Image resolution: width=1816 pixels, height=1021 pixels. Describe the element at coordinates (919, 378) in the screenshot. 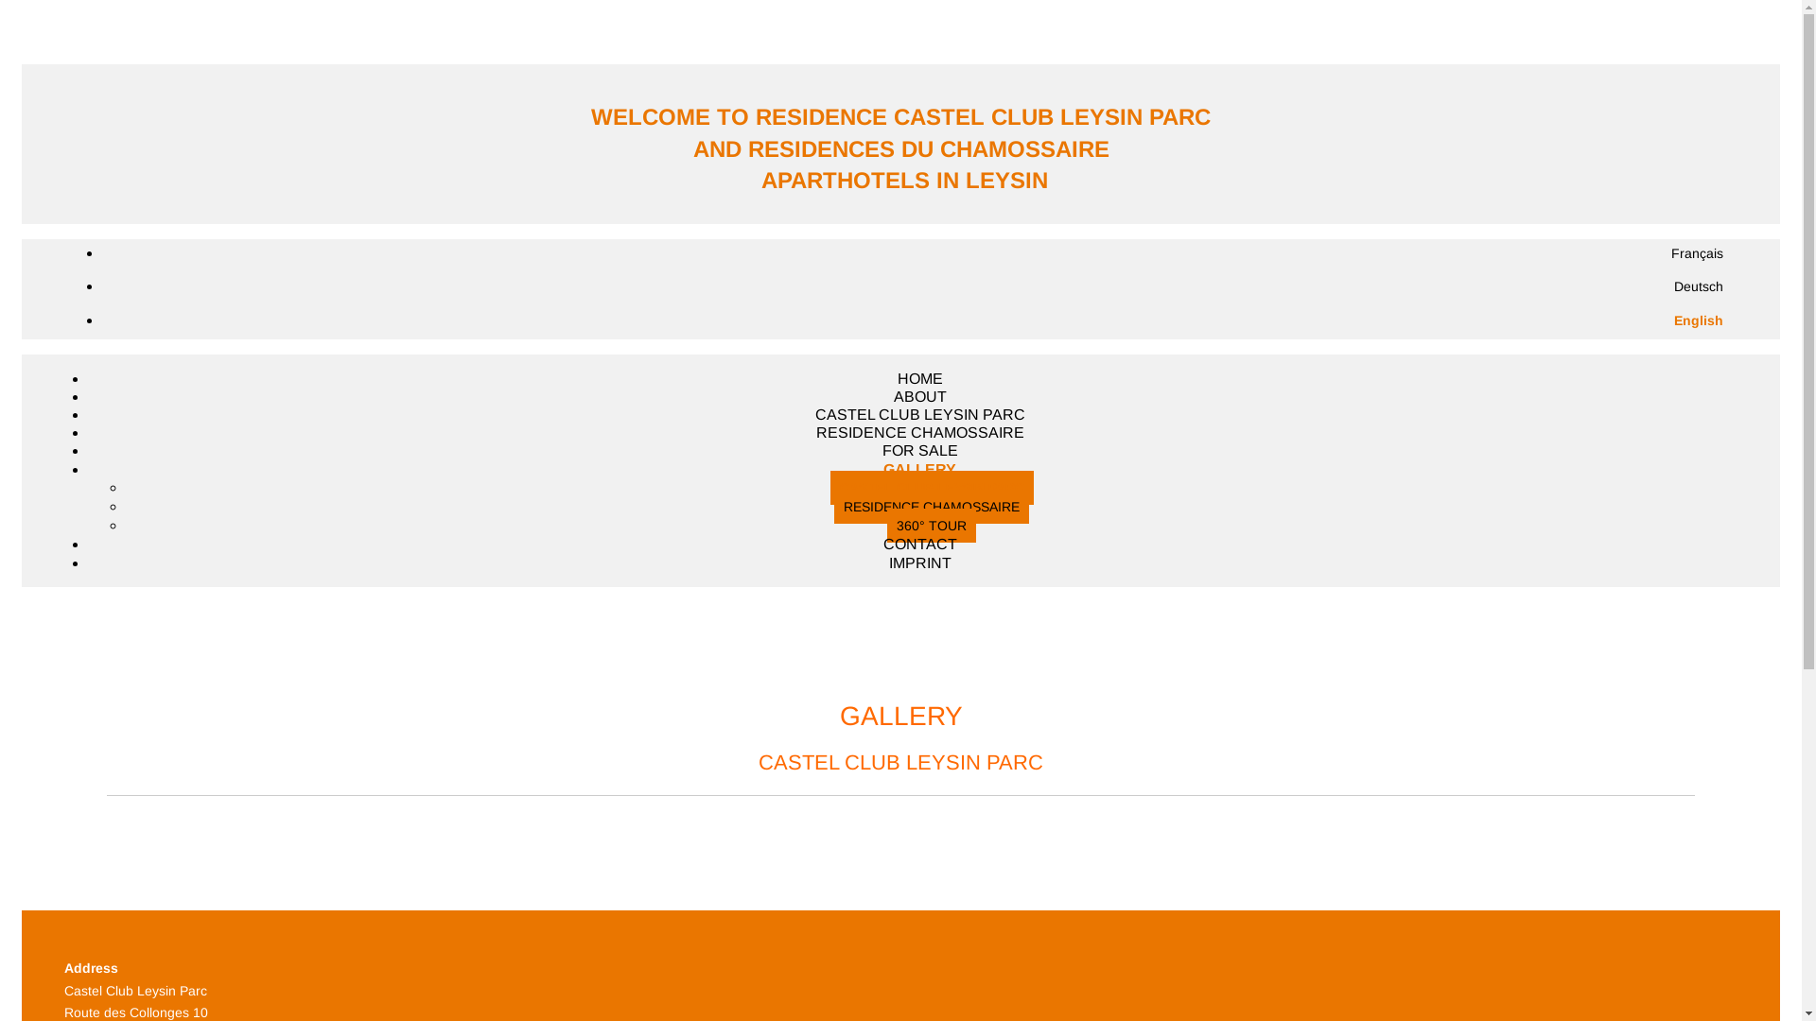

I see `HOME` at that location.